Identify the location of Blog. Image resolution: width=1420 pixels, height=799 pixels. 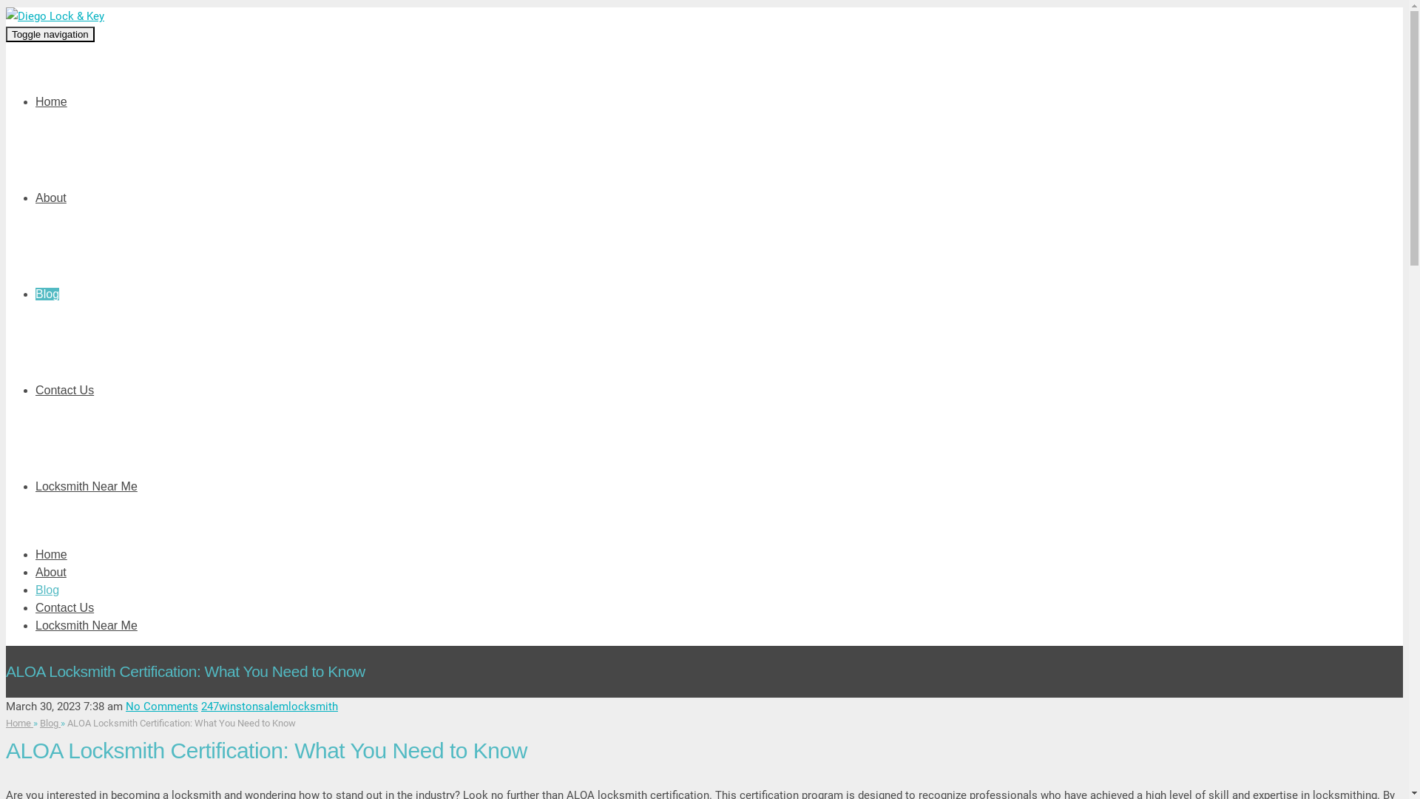
(47, 294).